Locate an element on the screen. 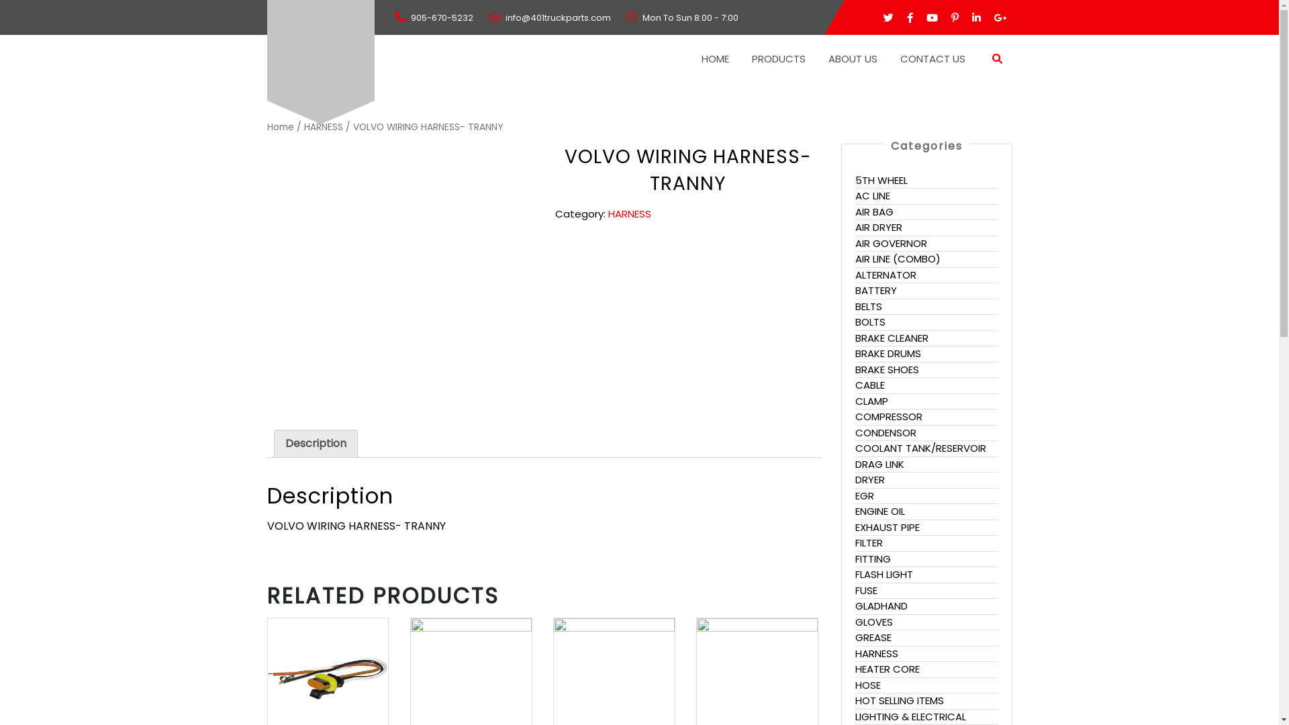 The image size is (1289, 725). CLAMP is located at coordinates (871, 401).